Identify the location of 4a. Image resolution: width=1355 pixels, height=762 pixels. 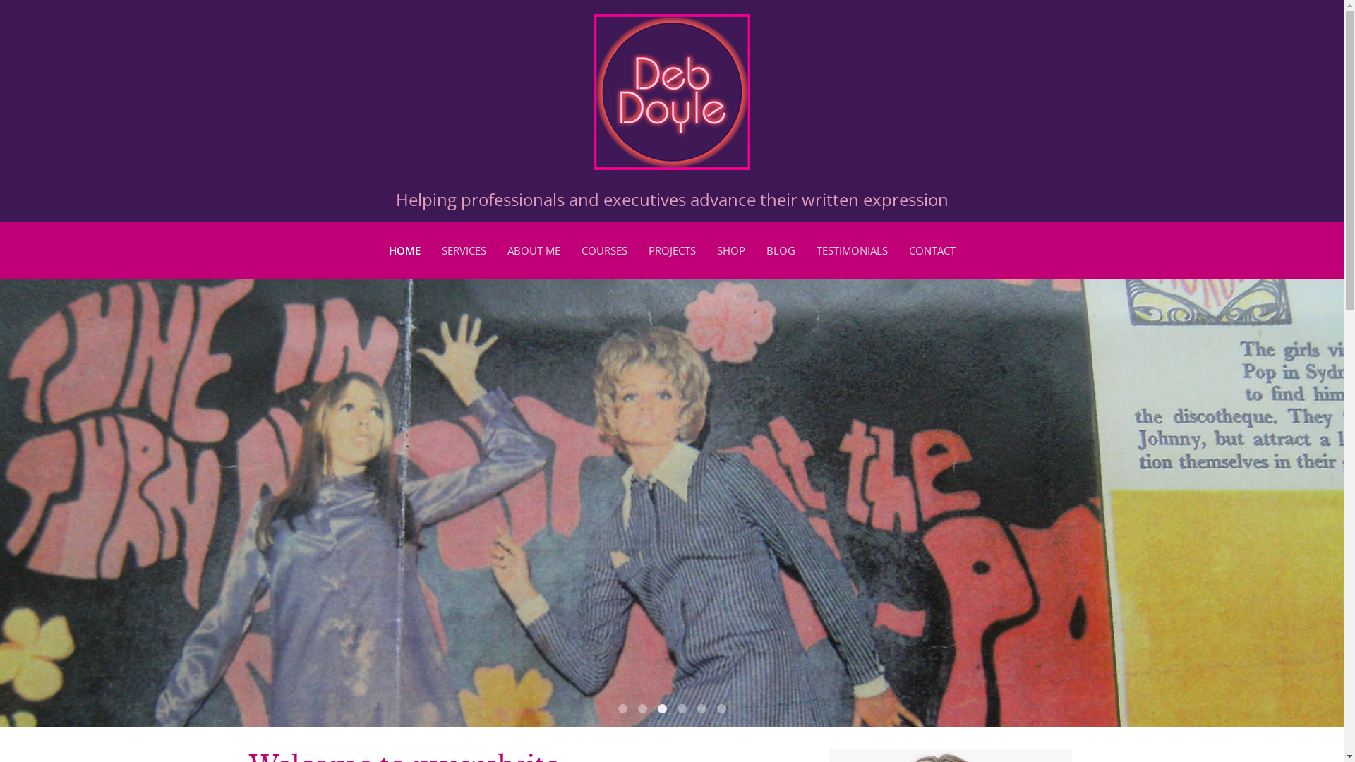
(682, 708).